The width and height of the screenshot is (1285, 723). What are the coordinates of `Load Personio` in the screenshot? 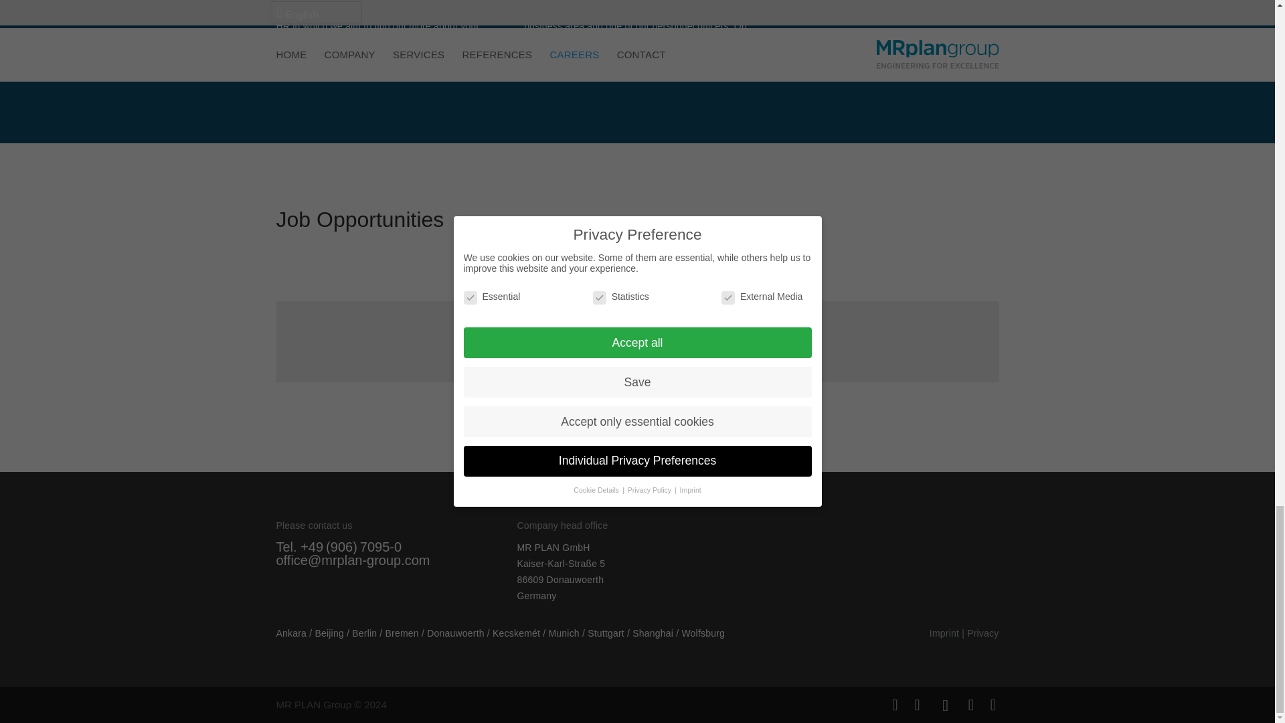 It's located at (637, 340).